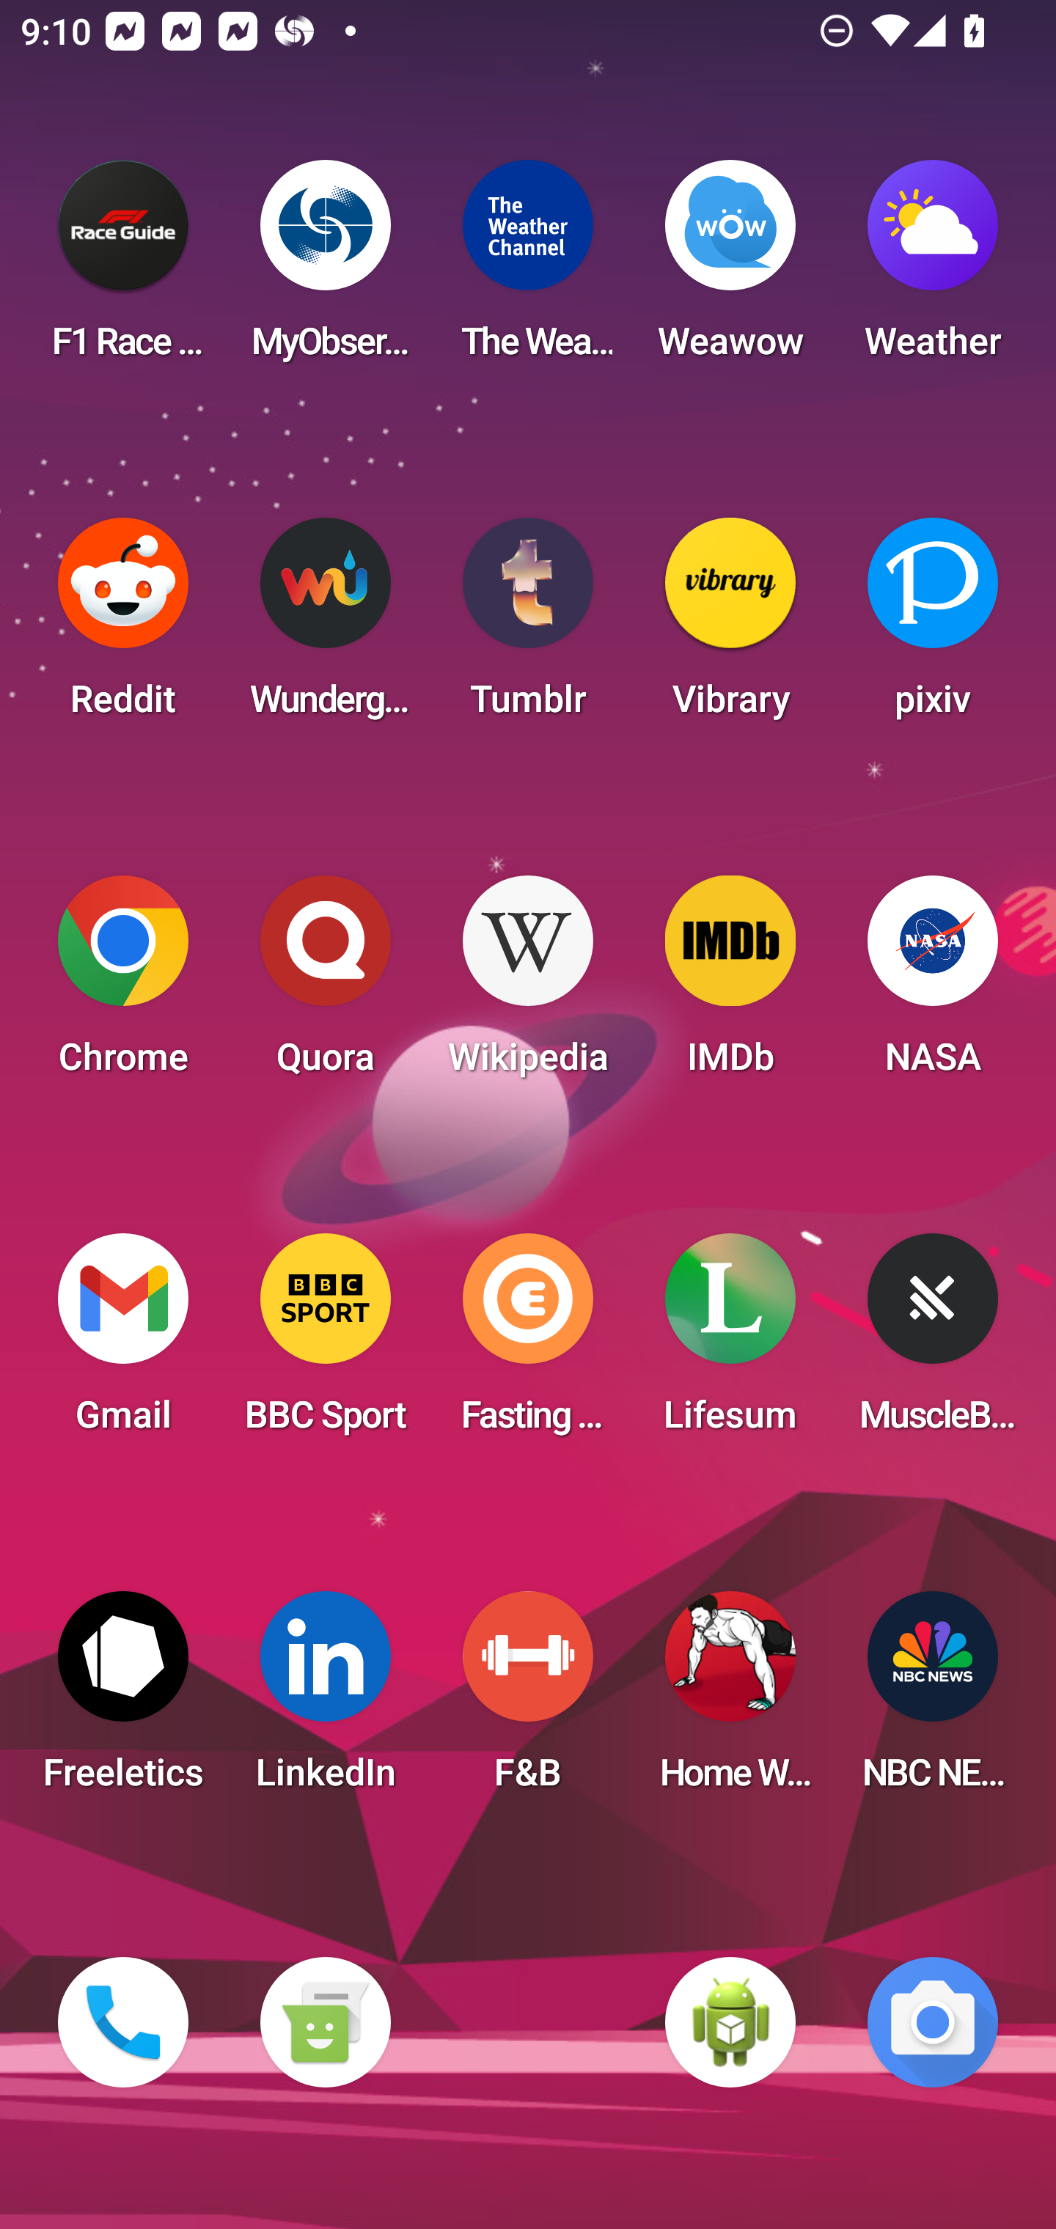 The image size is (1056, 2229). Describe the element at coordinates (123, 1700) in the screenshot. I see `Freeletics` at that location.